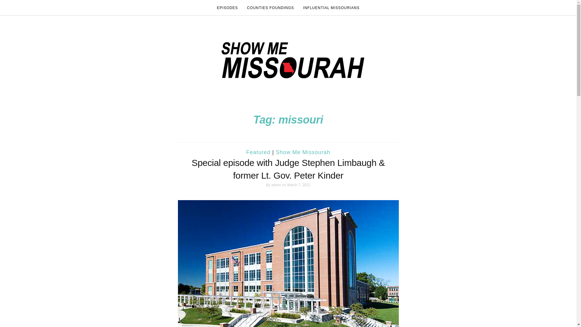 The image size is (581, 327). What do you see at coordinates (303, 152) in the screenshot?
I see `Show Me Missourah` at bounding box center [303, 152].